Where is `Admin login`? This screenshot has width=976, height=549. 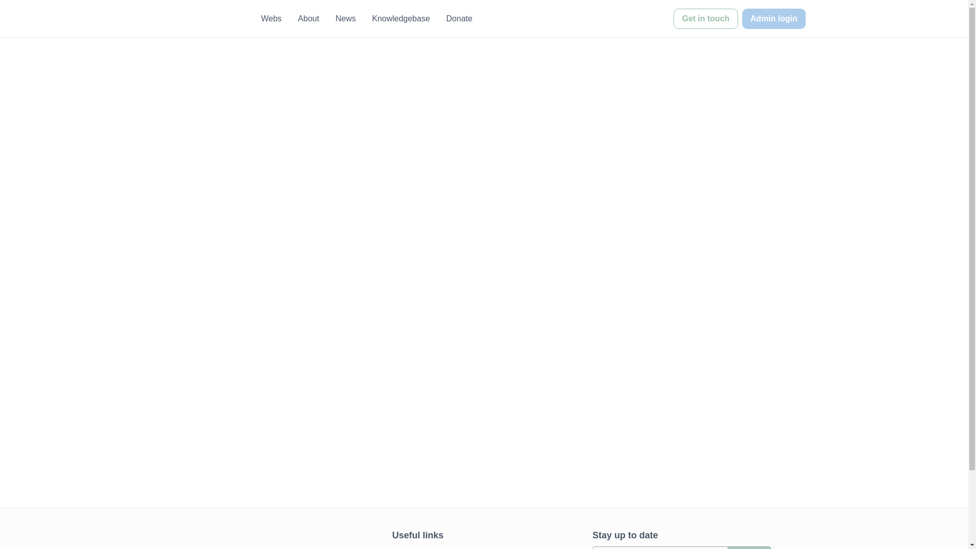 Admin login is located at coordinates (772, 18).